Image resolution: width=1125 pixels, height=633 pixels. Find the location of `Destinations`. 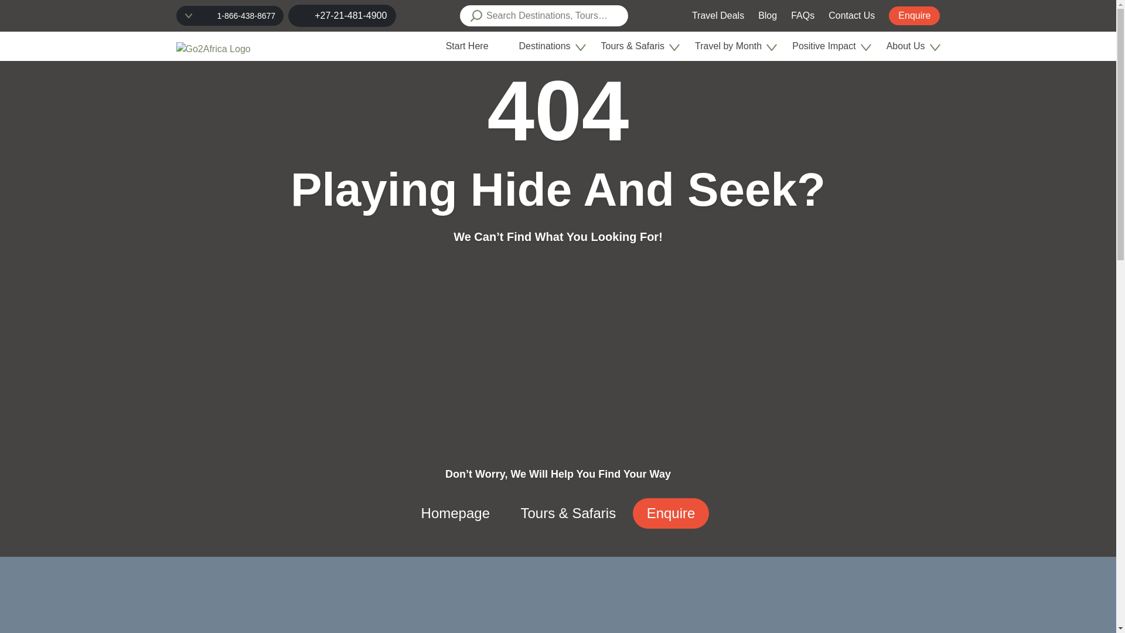

Destinations is located at coordinates (550, 46).